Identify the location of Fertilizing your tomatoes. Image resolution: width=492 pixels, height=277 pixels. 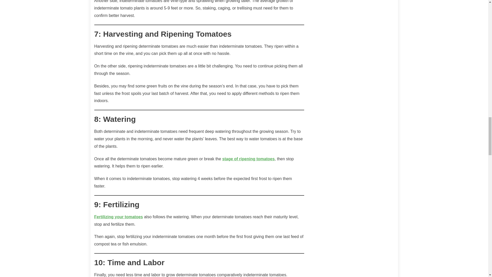
(119, 217).